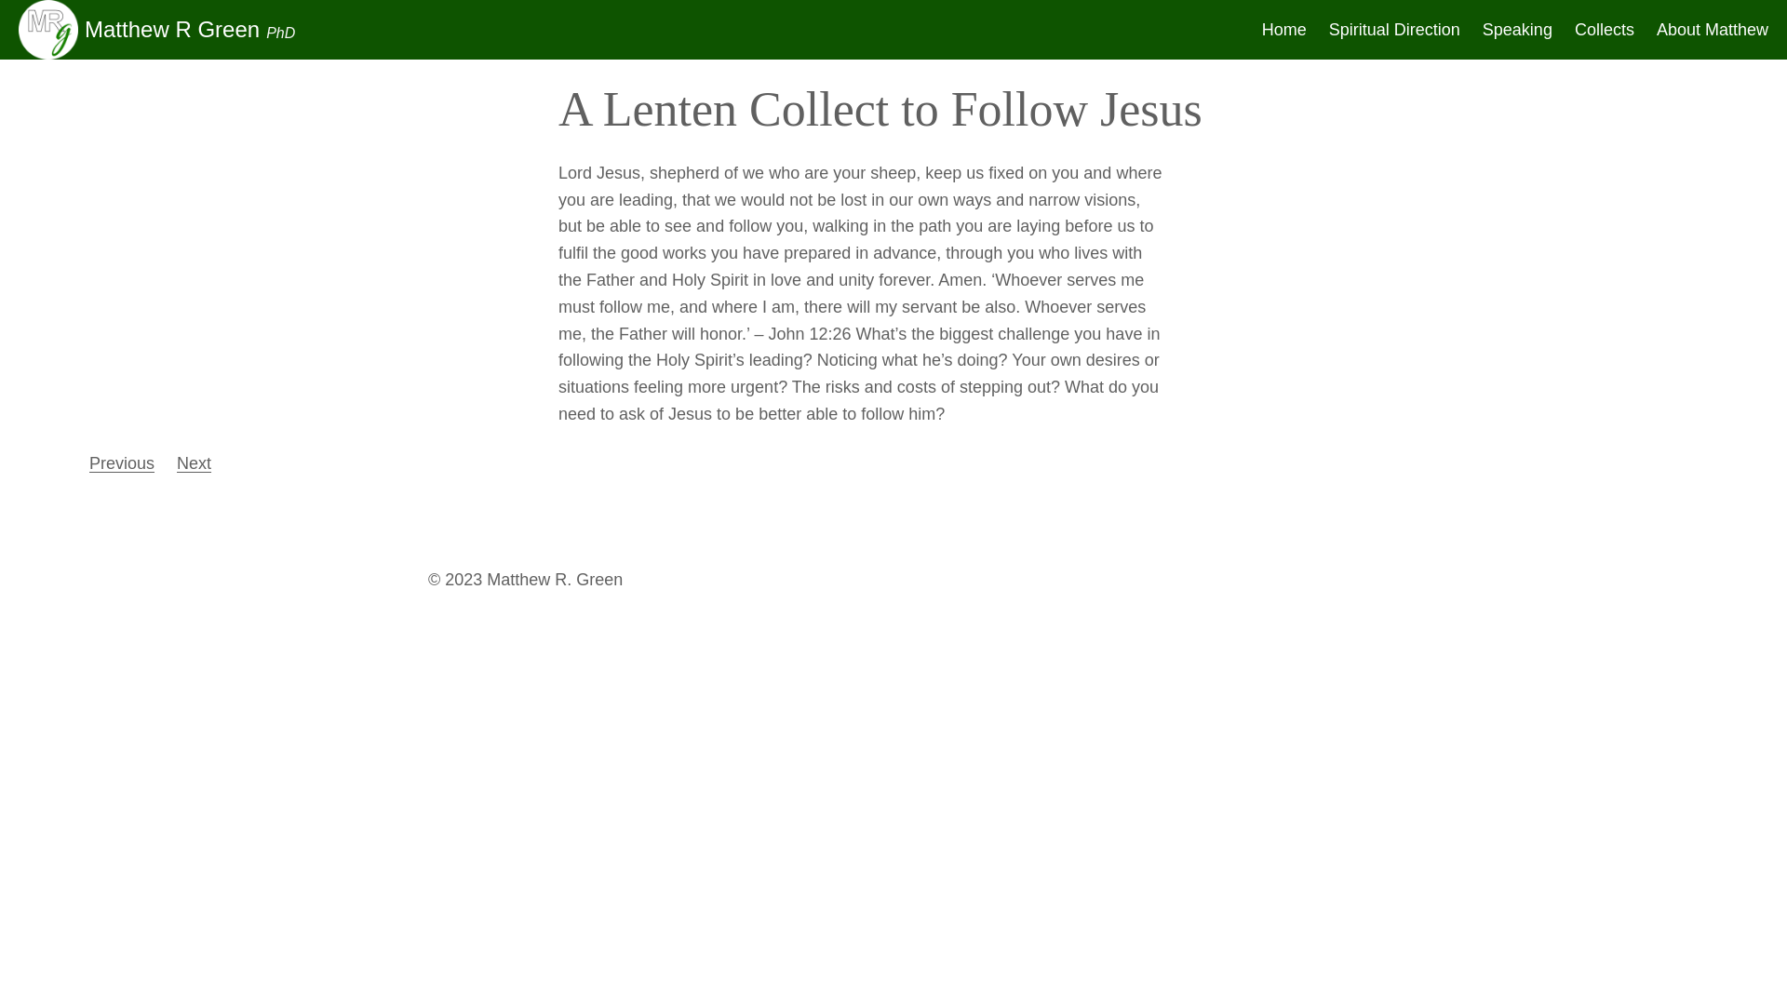 The height and width of the screenshot is (1005, 1787). Describe the element at coordinates (1713, 30) in the screenshot. I see `About Matthew` at that location.